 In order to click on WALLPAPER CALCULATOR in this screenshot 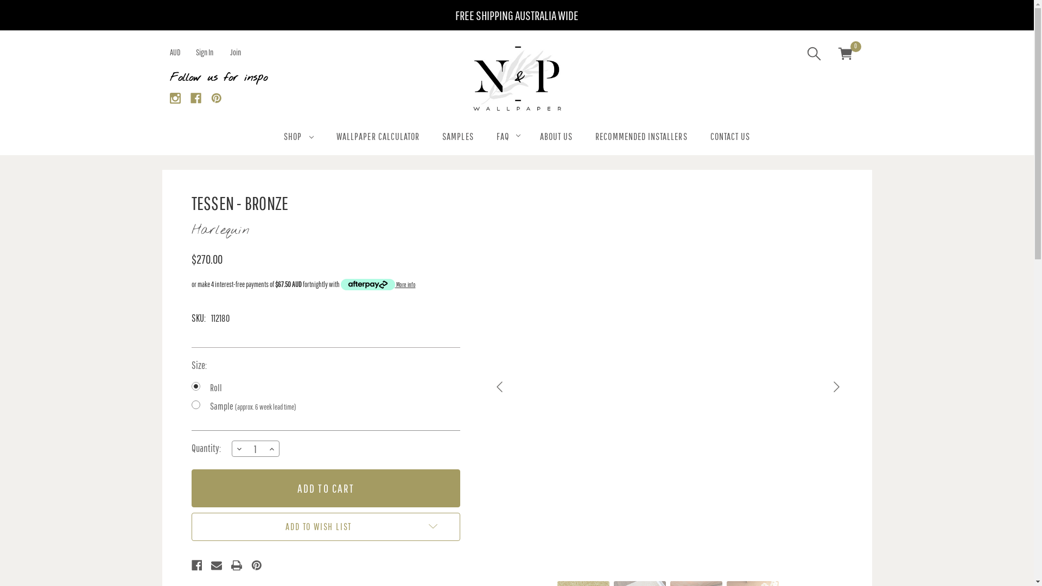, I will do `click(378, 138)`.